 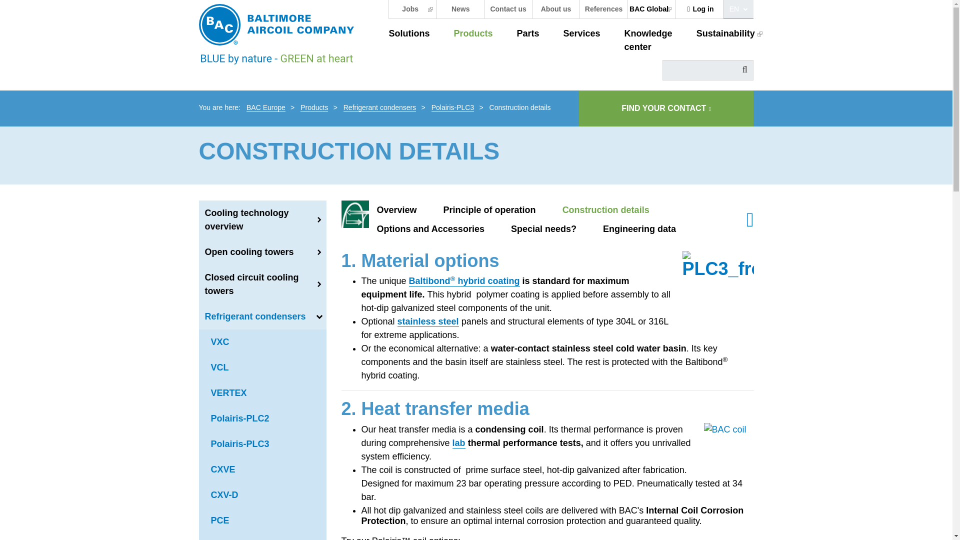 I want to click on Products, so click(x=314, y=107).